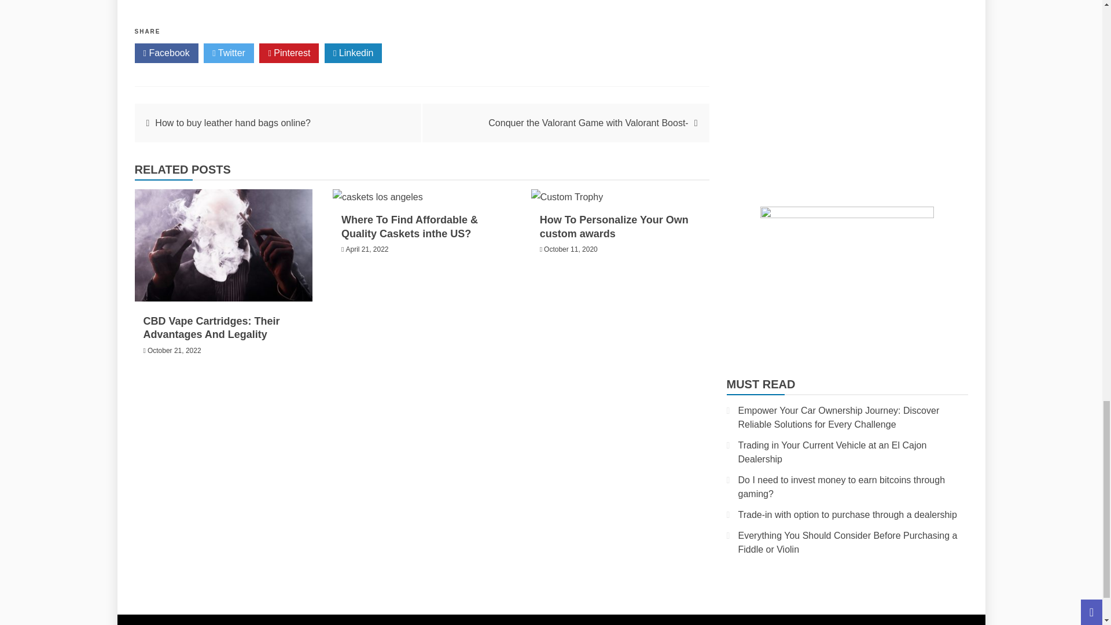 The height and width of the screenshot is (625, 1111). What do you see at coordinates (588, 123) in the screenshot?
I see `Conquer the Valorant Game with Valorant Boost-` at bounding box center [588, 123].